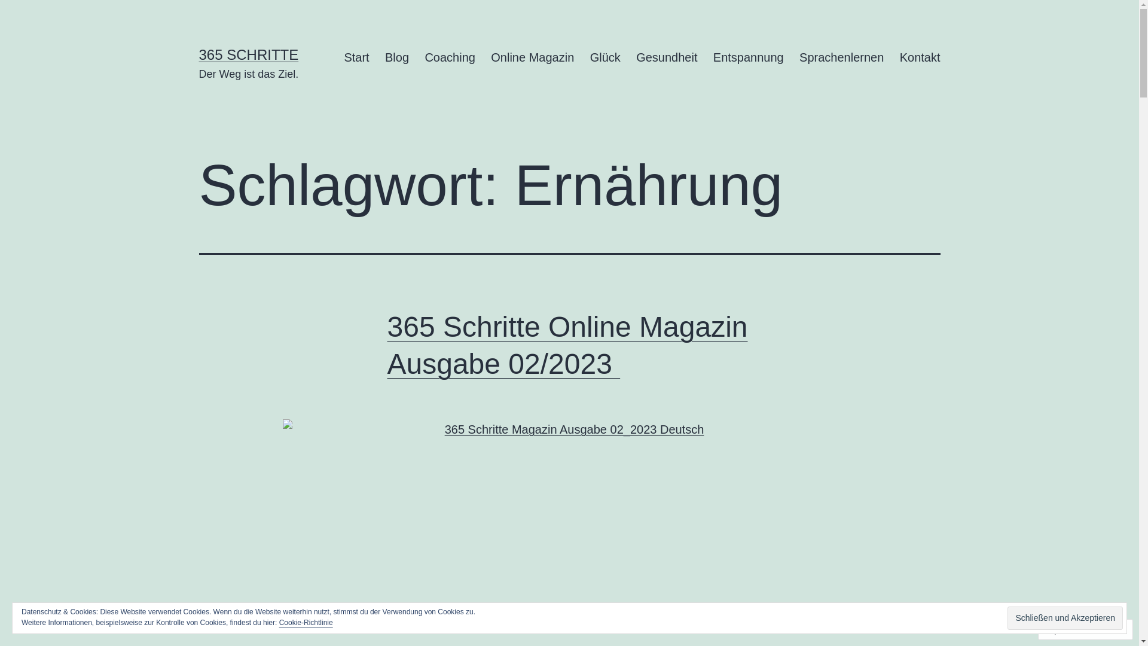 The height and width of the screenshot is (646, 1148). What do you see at coordinates (568, 345) in the screenshot?
I see `365 Schritte Online Magazin Ausgabe 02/2023 ` at bounding box center [568, 345].